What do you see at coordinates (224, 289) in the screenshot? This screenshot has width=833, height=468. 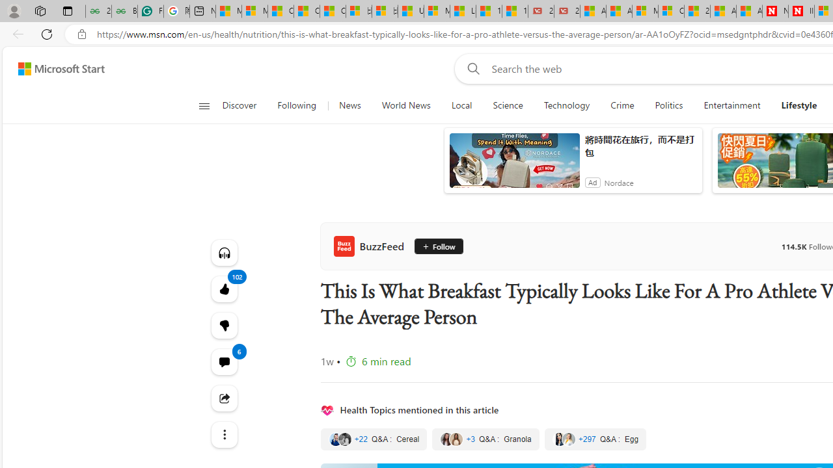 I see `102 Like` at bounding box center [224, 289].